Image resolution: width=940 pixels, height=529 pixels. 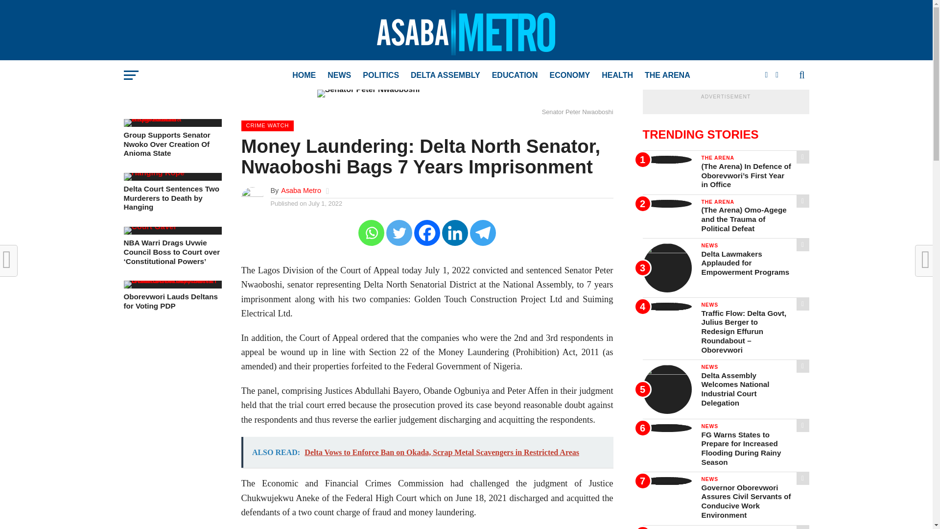 I want to click on EDUCATION, so click(x=515, y=75).